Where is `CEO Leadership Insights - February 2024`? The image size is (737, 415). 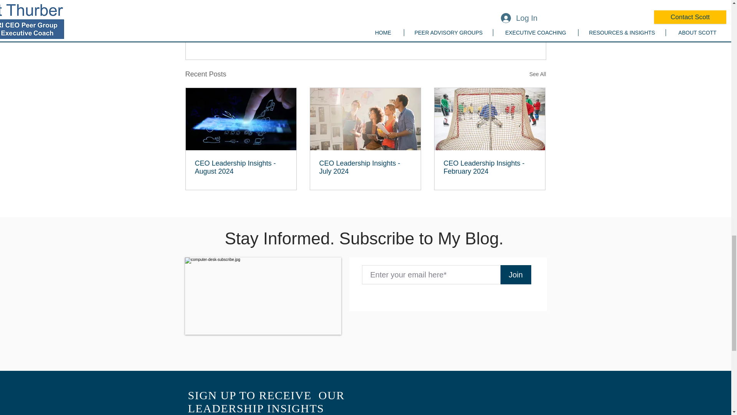
CEO Leadership Insights - February 2024 is located at coordinates (489, 167).